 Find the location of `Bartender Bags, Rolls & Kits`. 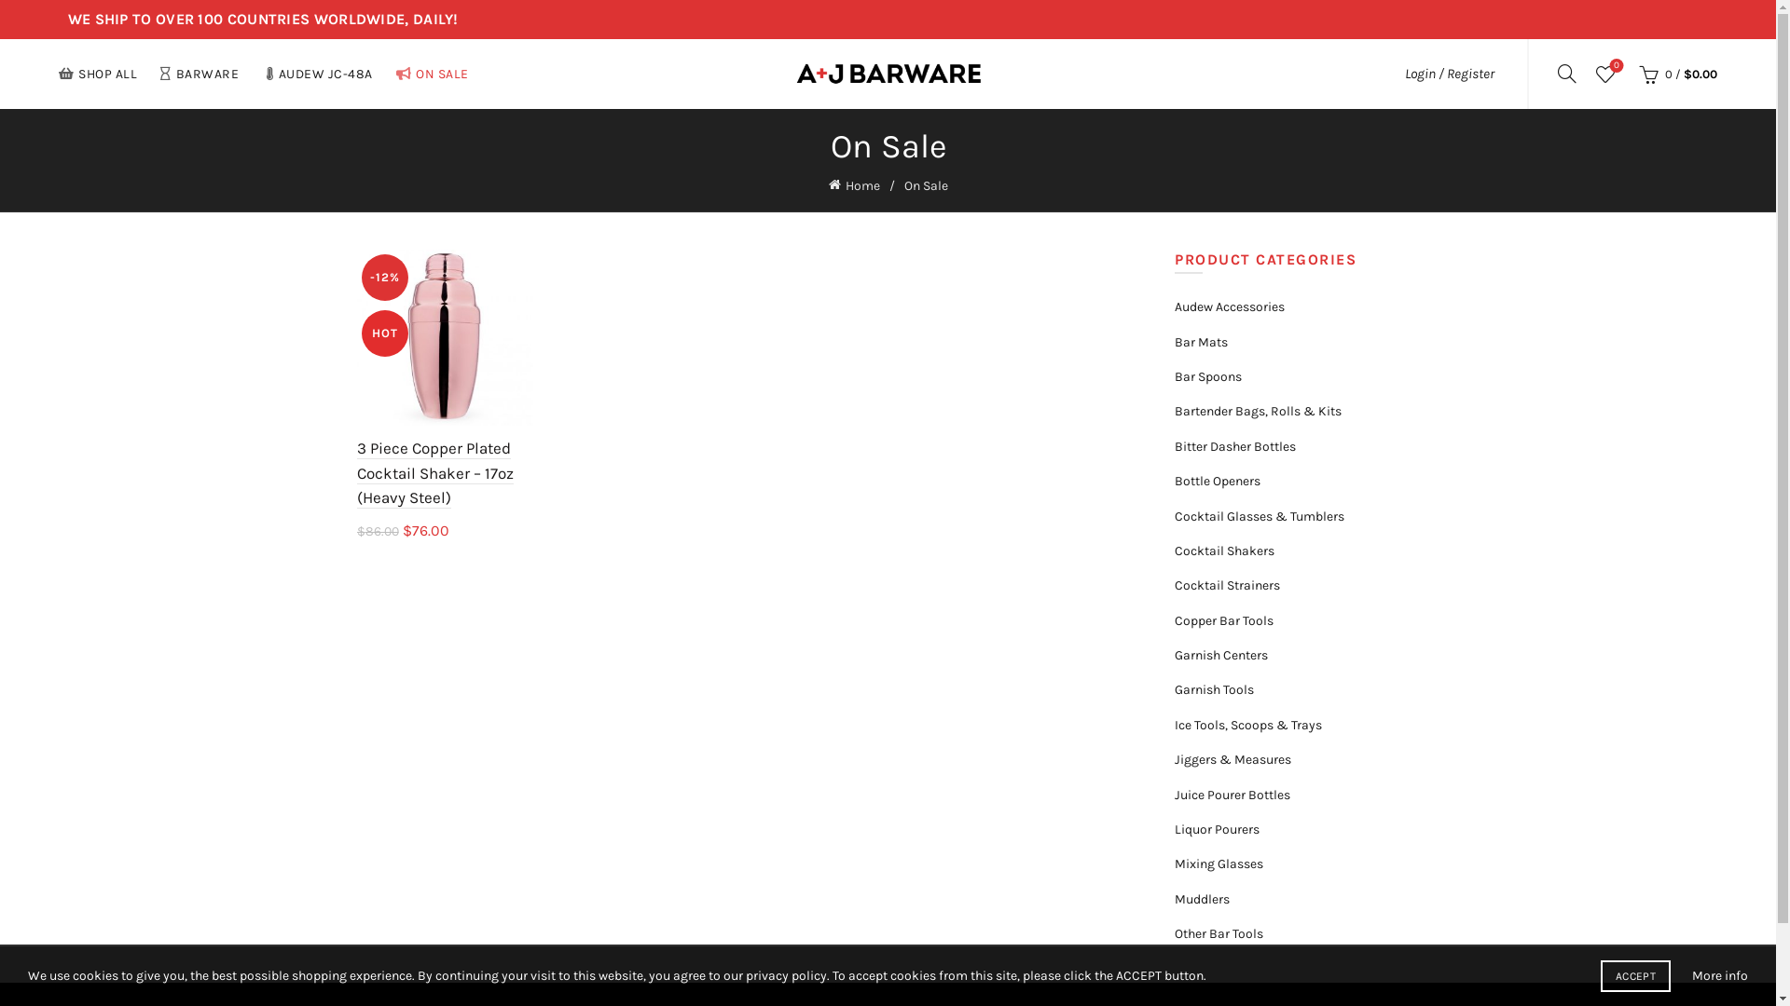

Bartender Bags, Rolls & Kits is located at coordinates (1259, 412).